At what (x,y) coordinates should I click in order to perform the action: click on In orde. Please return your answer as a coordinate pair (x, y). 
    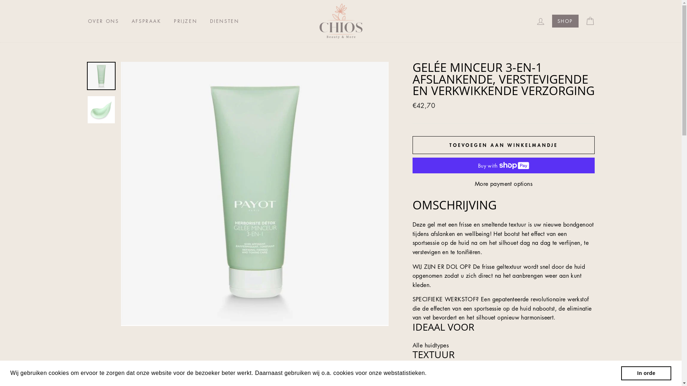
    Looking at the image, I should click on (646, 373).